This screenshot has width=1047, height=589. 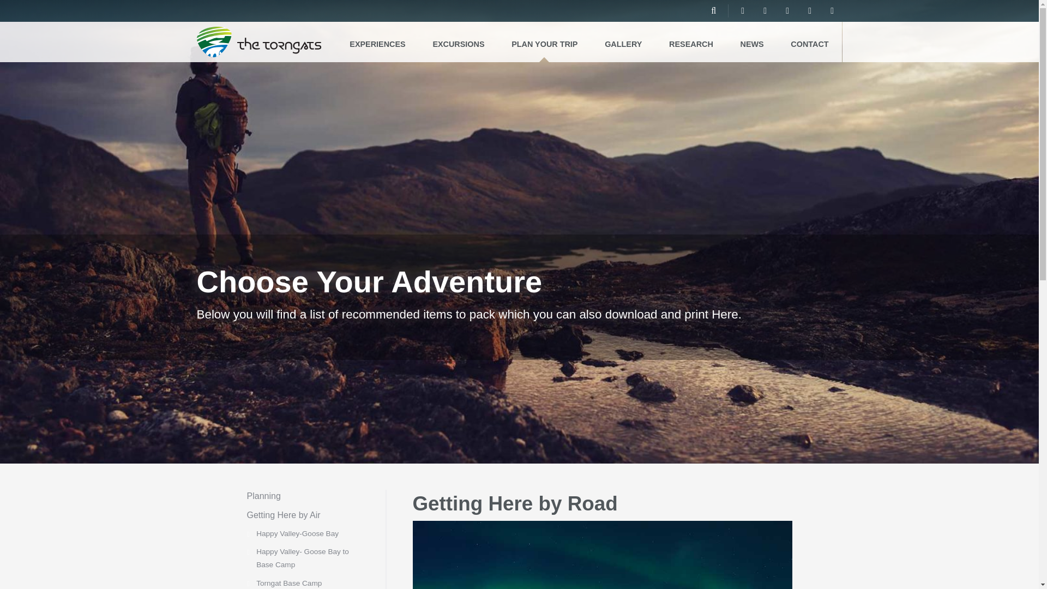 What do you see at coordinates (297, 533) in the screenshot?
I see `Happy Valley-Goose Bay` at bounding box center [297, 533].